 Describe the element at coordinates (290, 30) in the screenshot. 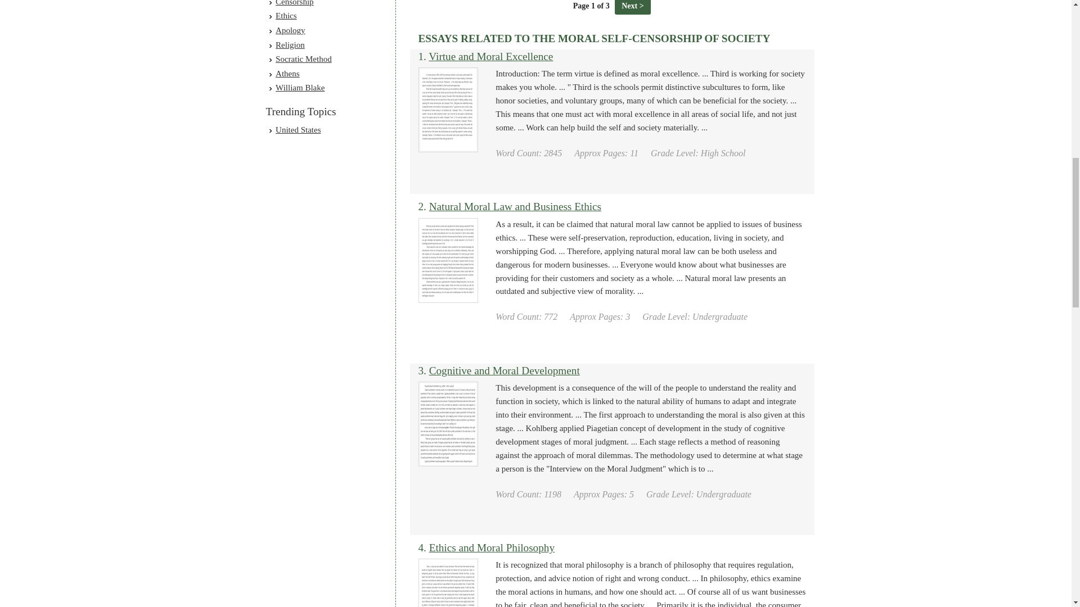

I see `Apology` at that location.